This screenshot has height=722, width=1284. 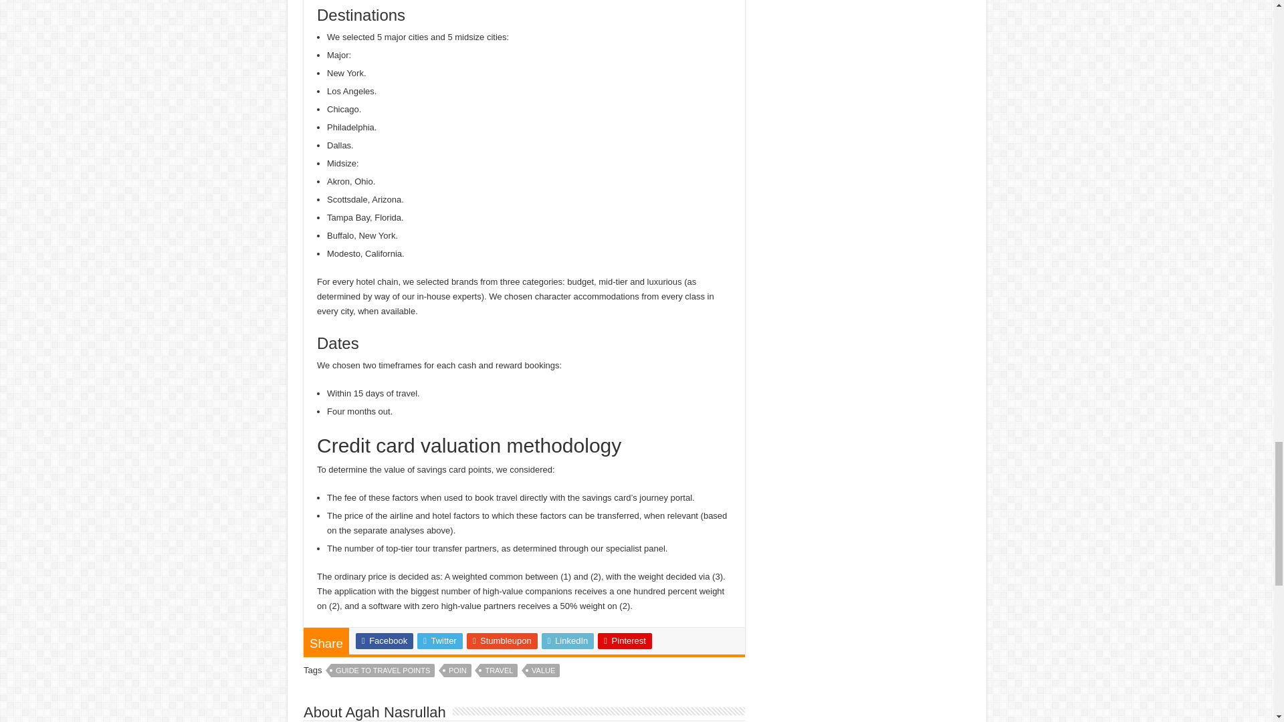 I want to click on GUIDE TO TRAVEL POINTS, so click(x=383, y=670).